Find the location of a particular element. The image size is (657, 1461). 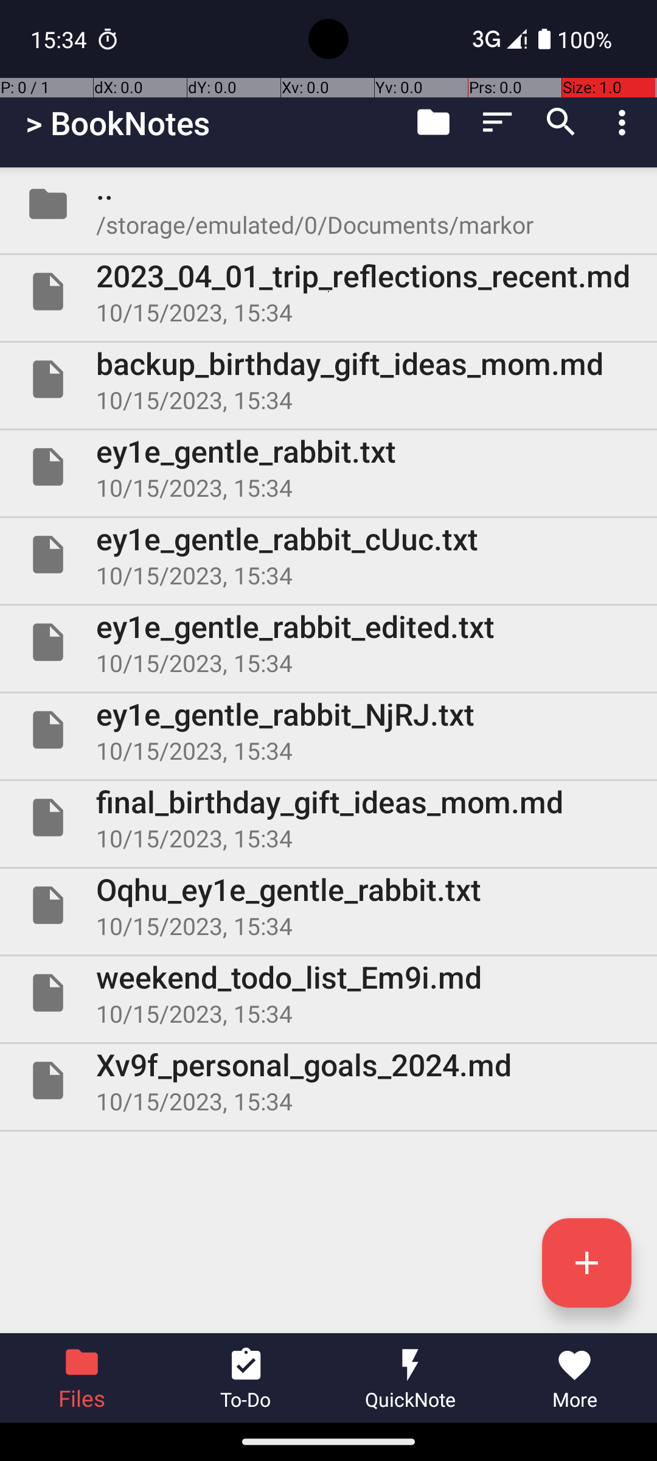

File final_birthday_gift_ideas_mom.md  is located at coordinates (328, 818).